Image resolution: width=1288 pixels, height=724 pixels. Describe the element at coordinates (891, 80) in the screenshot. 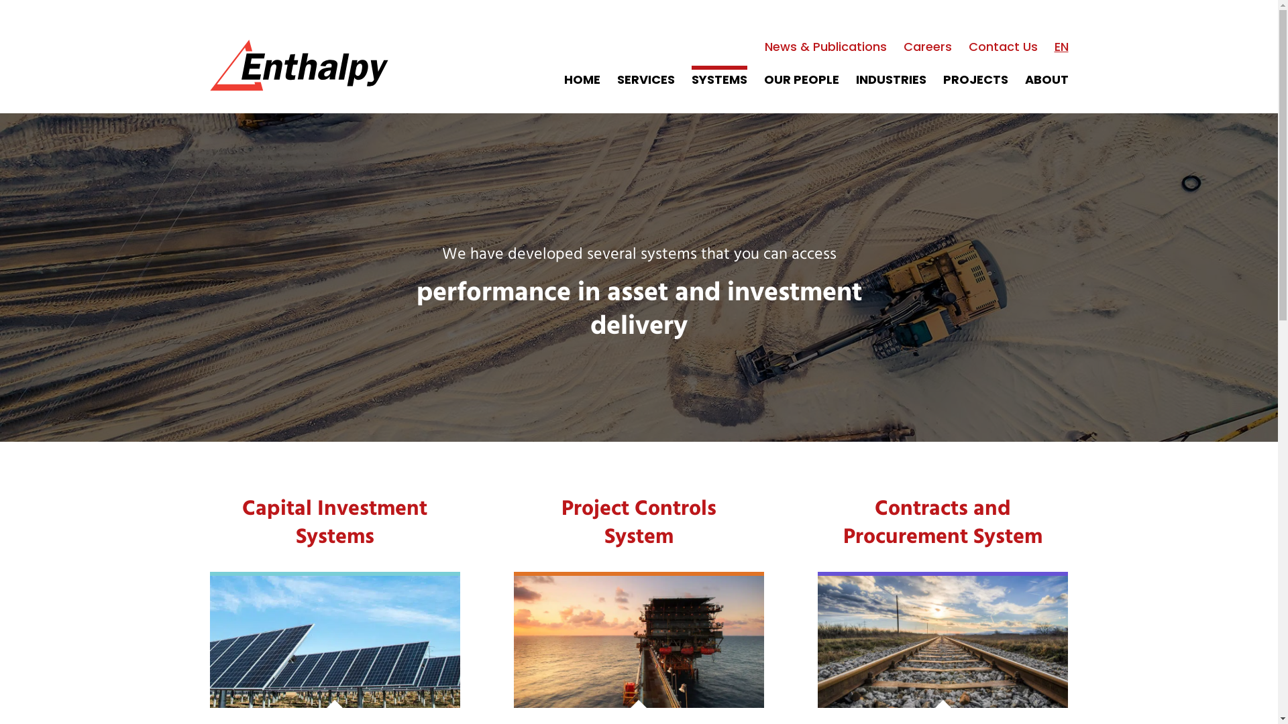

I see `INDUSTRIES` at that location.